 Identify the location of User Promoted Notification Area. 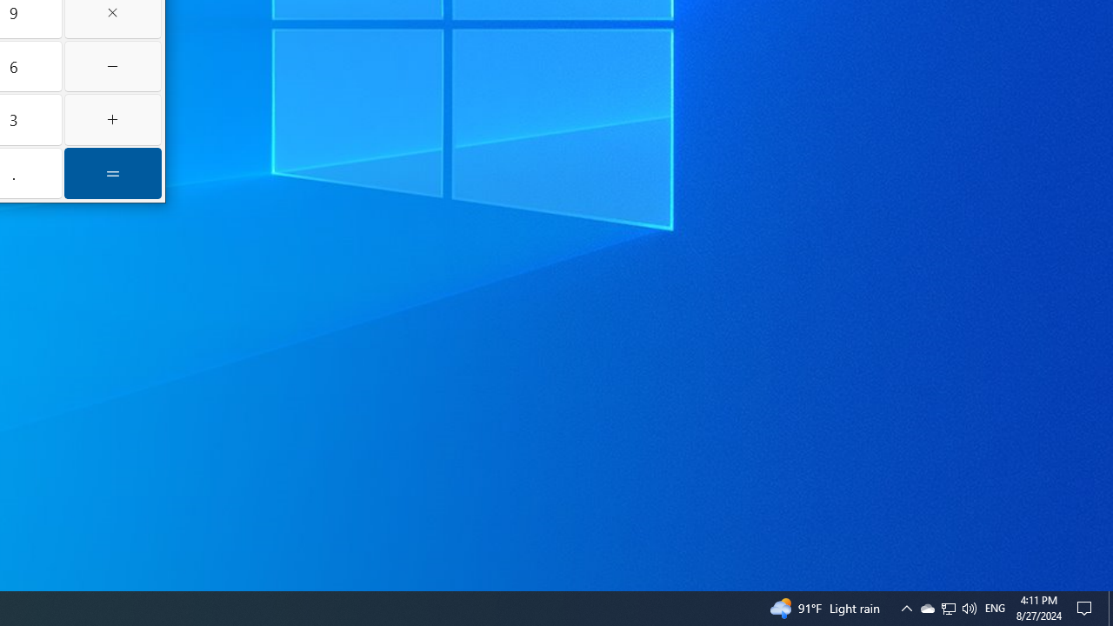
(949, 609).